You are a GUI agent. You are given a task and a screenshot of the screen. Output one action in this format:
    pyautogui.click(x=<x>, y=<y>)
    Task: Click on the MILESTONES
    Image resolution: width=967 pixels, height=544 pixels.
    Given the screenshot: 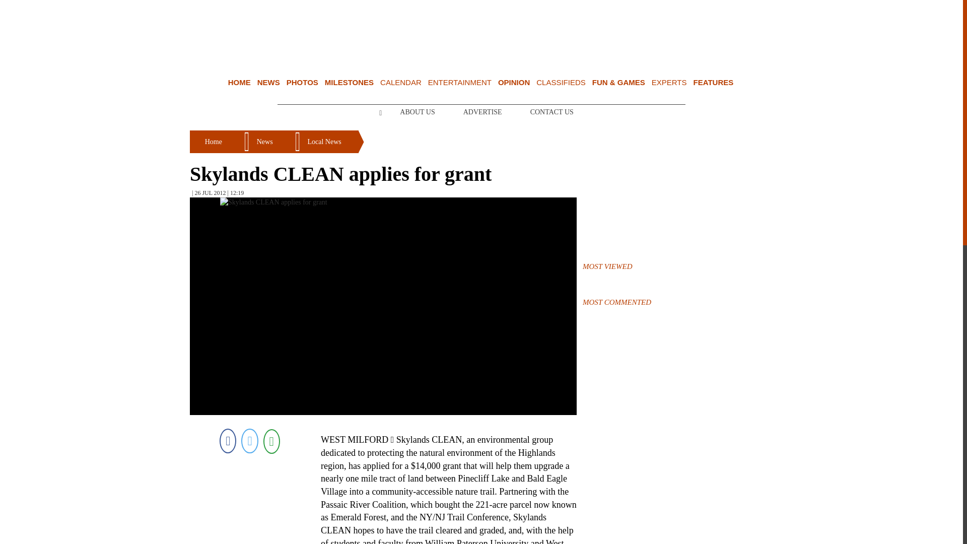 What is the action you would take?
    pyautogui.click(x=349, y=82)
    